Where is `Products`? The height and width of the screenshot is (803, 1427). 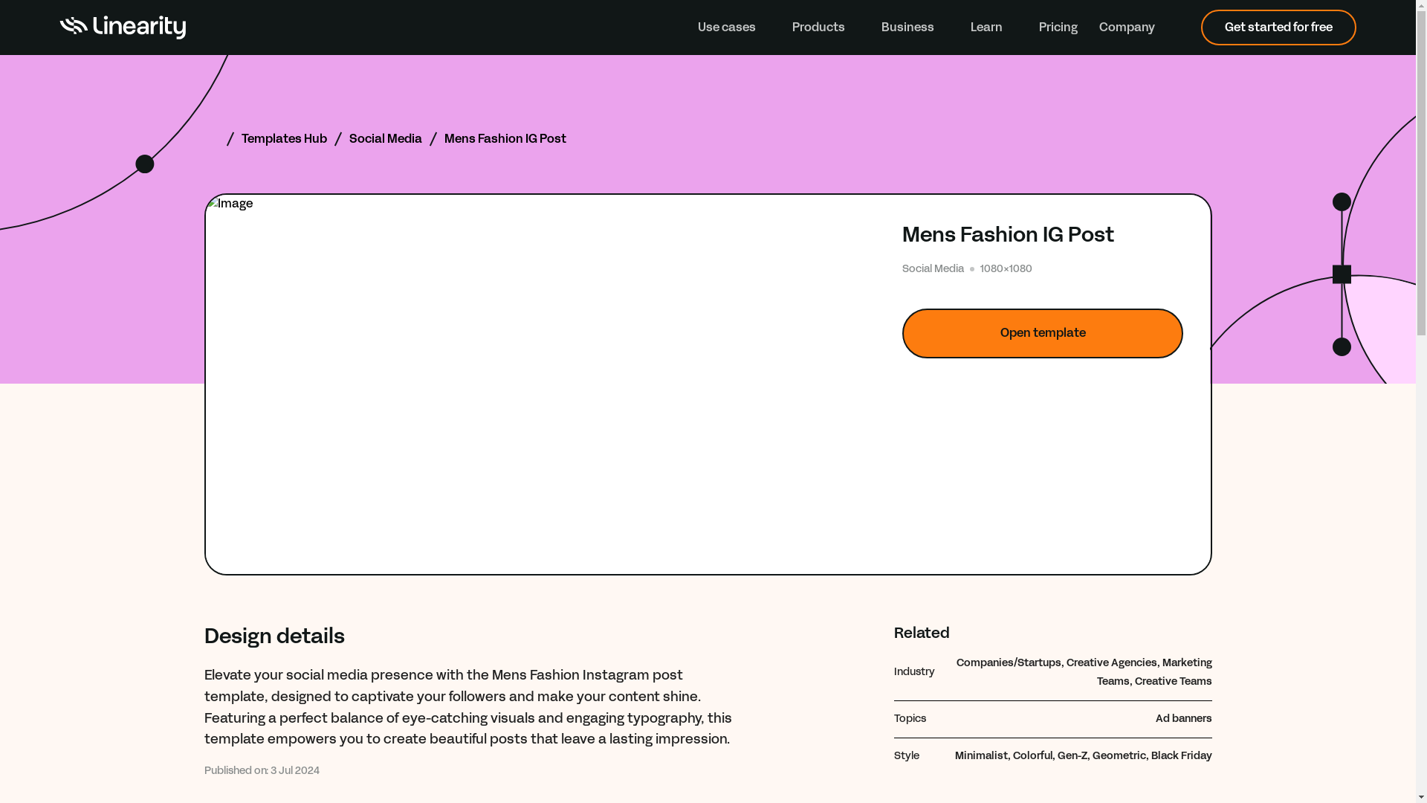
Products is located at coordinates (826, 27).